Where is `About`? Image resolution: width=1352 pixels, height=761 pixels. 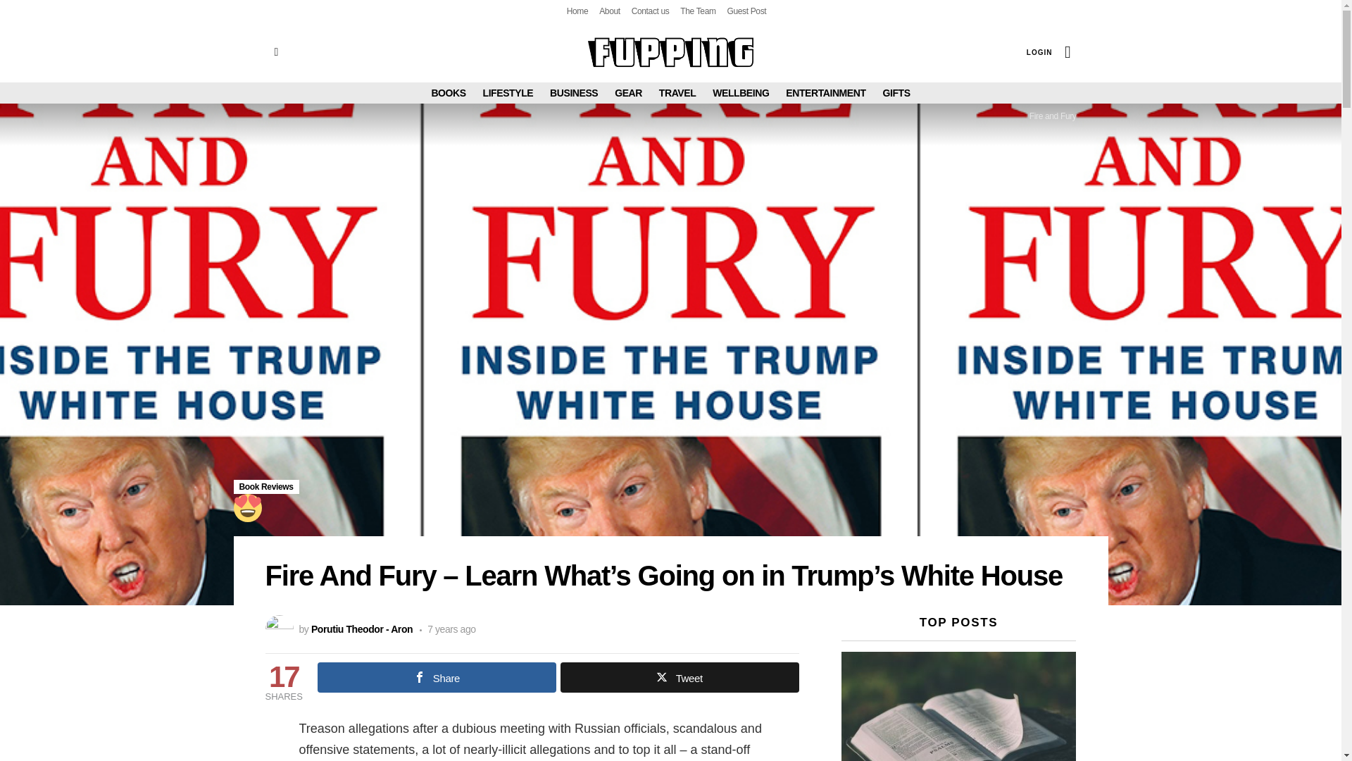 About is located at coordinates (610, 11).